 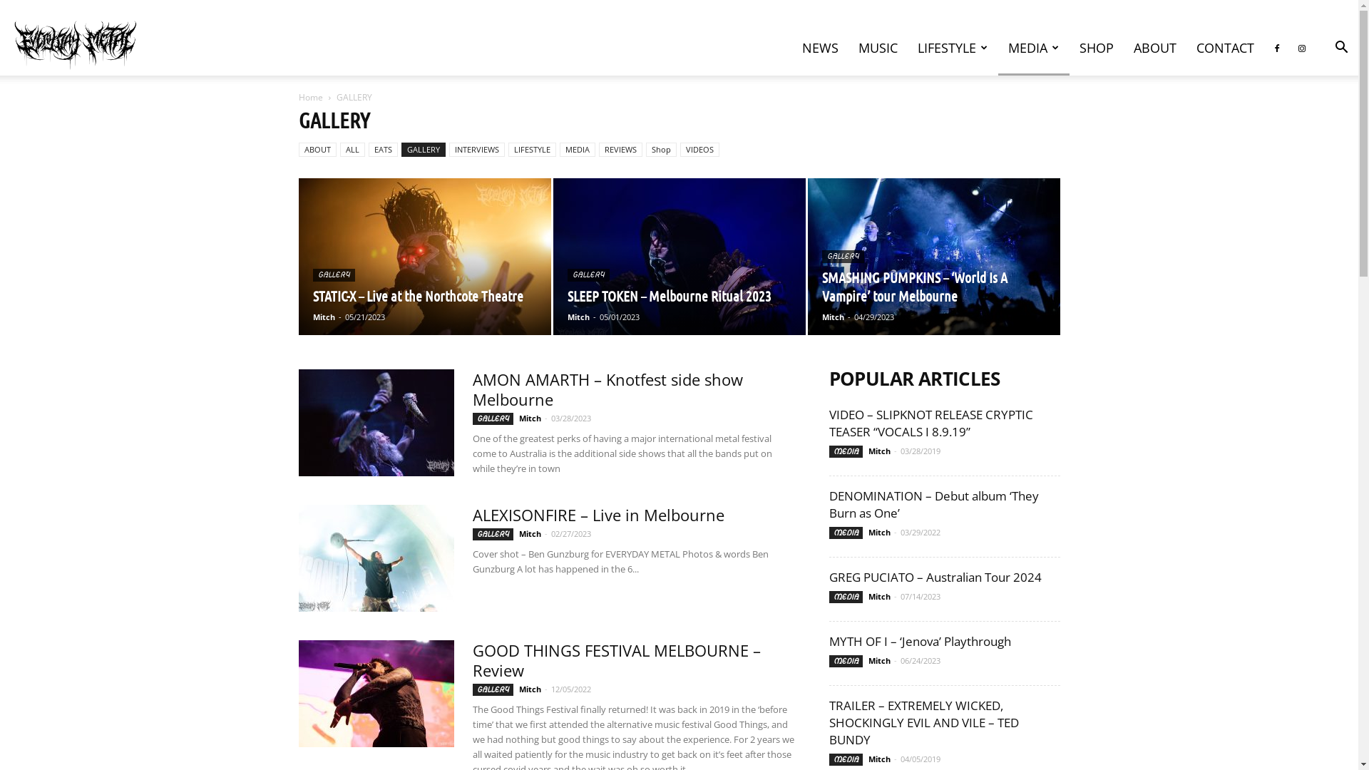 I want to click on GALLERY, so click(x=334, y=275).